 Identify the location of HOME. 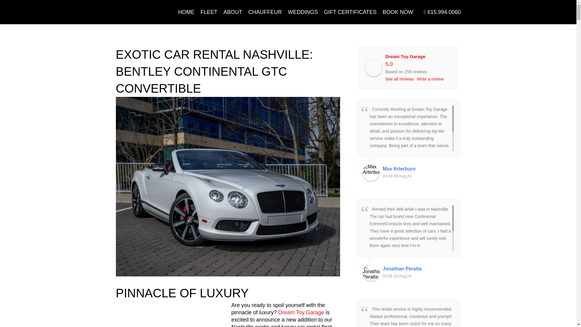
(186, 12).